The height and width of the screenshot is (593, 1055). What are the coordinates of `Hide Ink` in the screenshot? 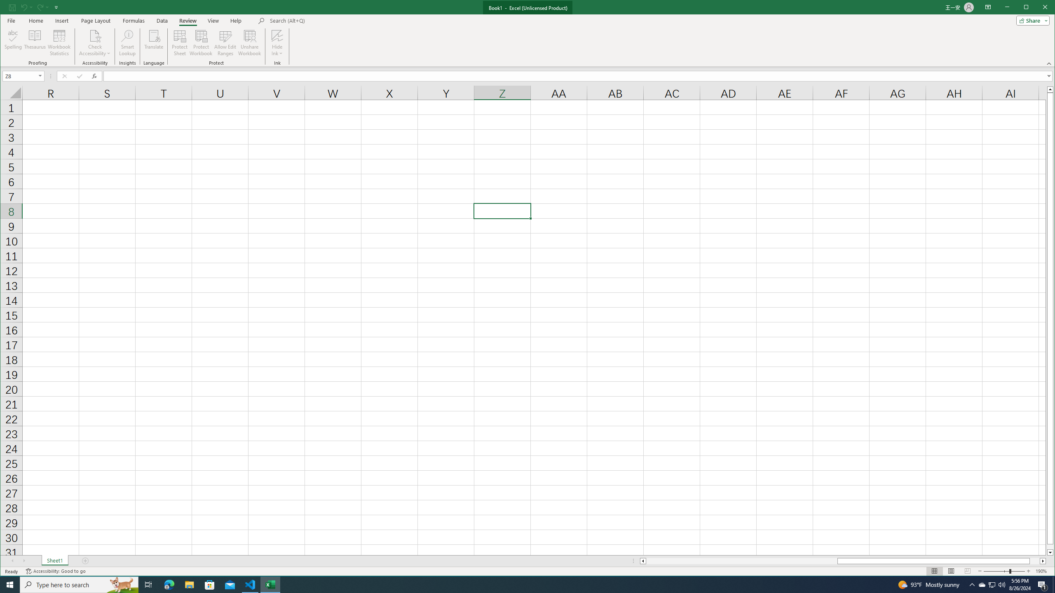 It's located at (277, 35).